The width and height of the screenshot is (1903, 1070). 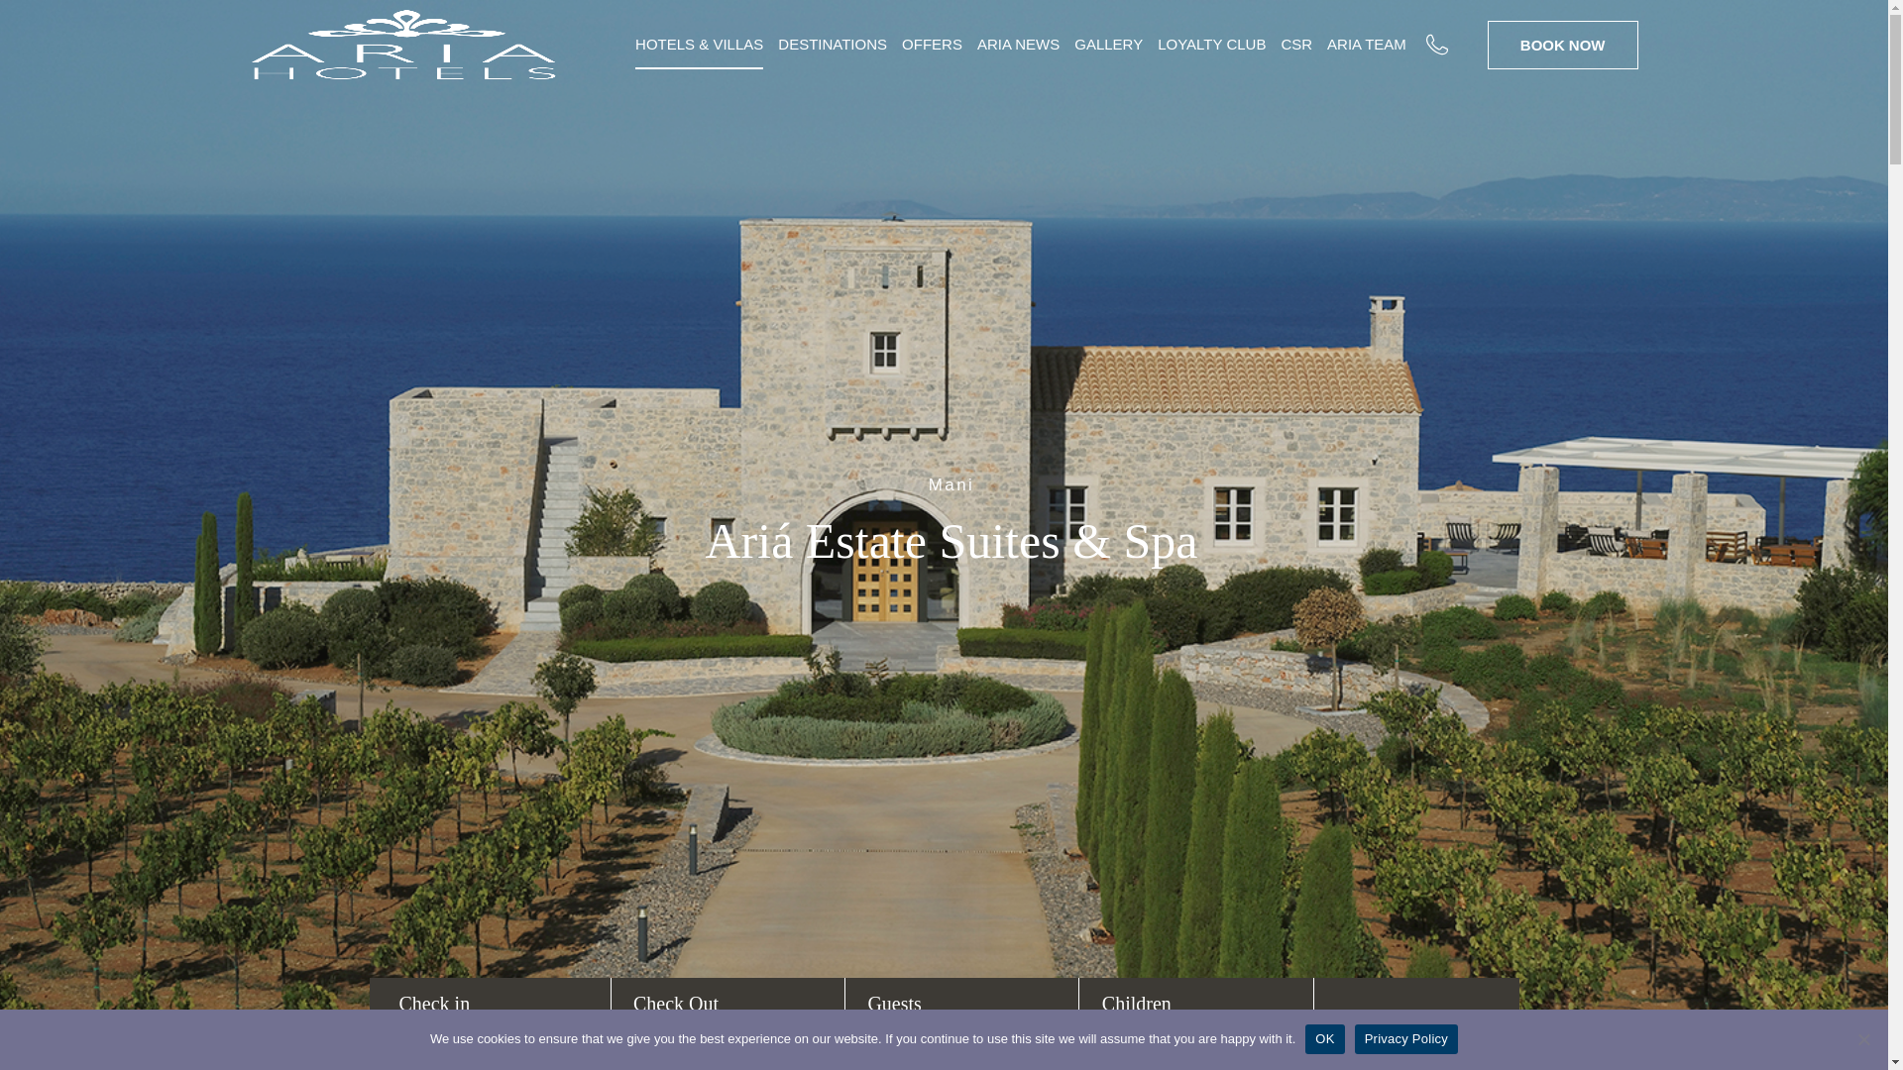 What do you see at coordinates (1108, 45) in the screenshot?
I see `GALLERY` at bounding box center [1108, 45].